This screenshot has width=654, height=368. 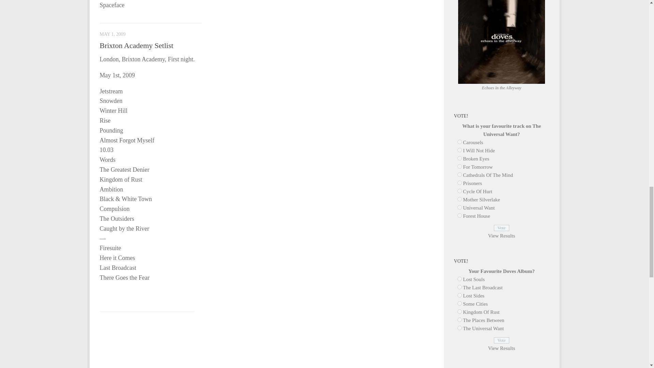 I want to click on 9, so click(x=459, y=303).